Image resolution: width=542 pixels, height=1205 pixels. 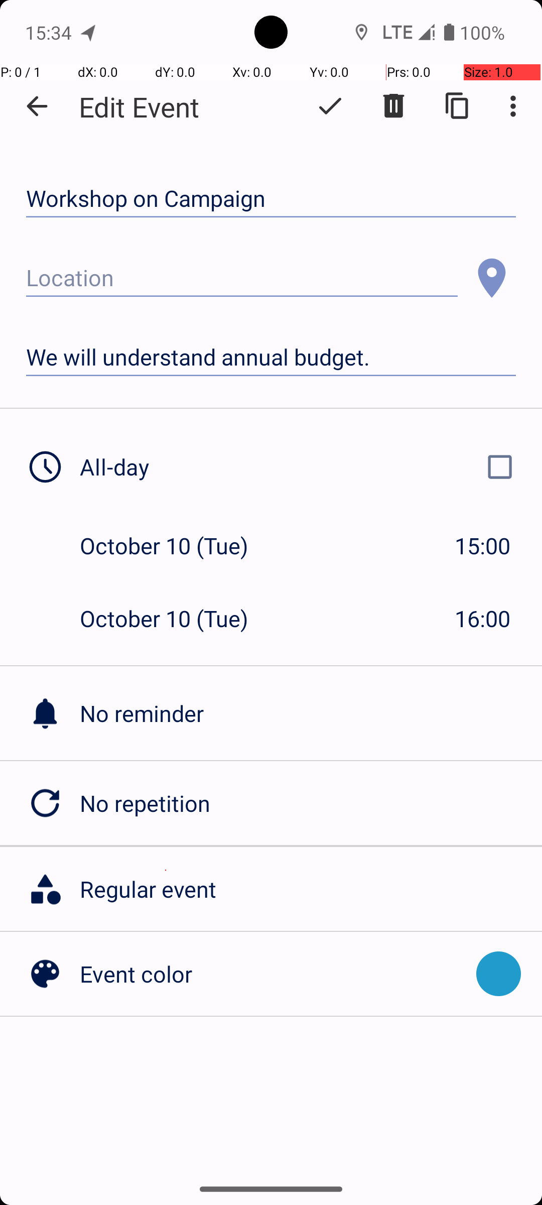 I want to click on We will understand annual budget., so click(x=271, y=357).